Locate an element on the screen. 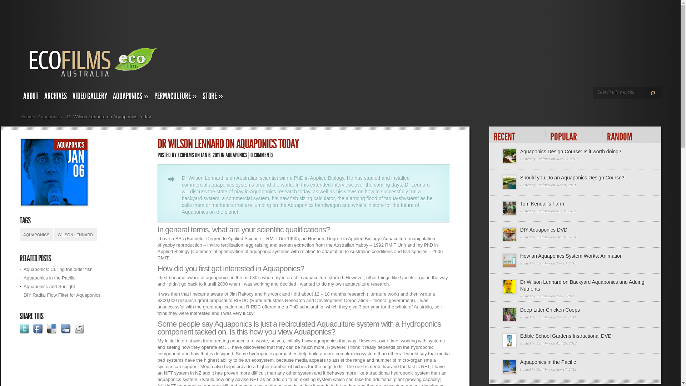 The image size is (686, 386). Should you Do an Aquaponics Design Course? is located at coordinates (572, 178).